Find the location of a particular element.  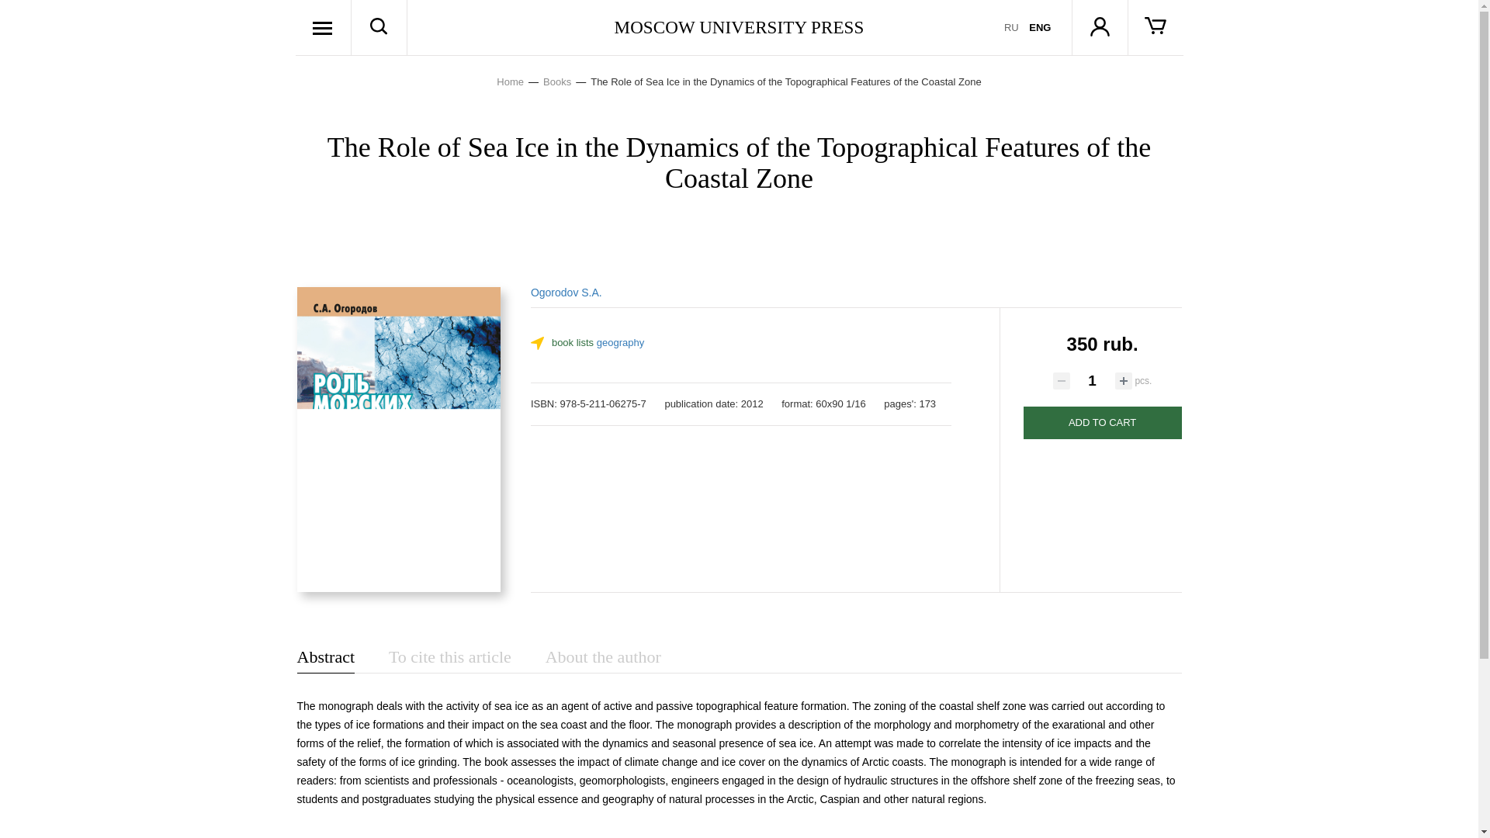

ADD TO CART is located at coordinates (1102, 422).